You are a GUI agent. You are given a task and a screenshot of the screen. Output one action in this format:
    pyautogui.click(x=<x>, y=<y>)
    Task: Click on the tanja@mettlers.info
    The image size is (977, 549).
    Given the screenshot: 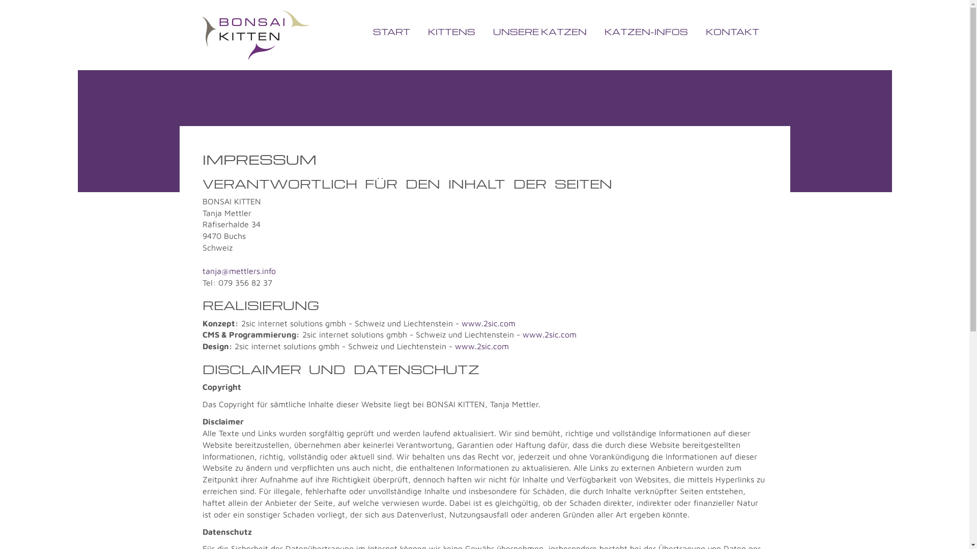 What is the action you would take?
    pyautogui.click(x=239, y=271)
    